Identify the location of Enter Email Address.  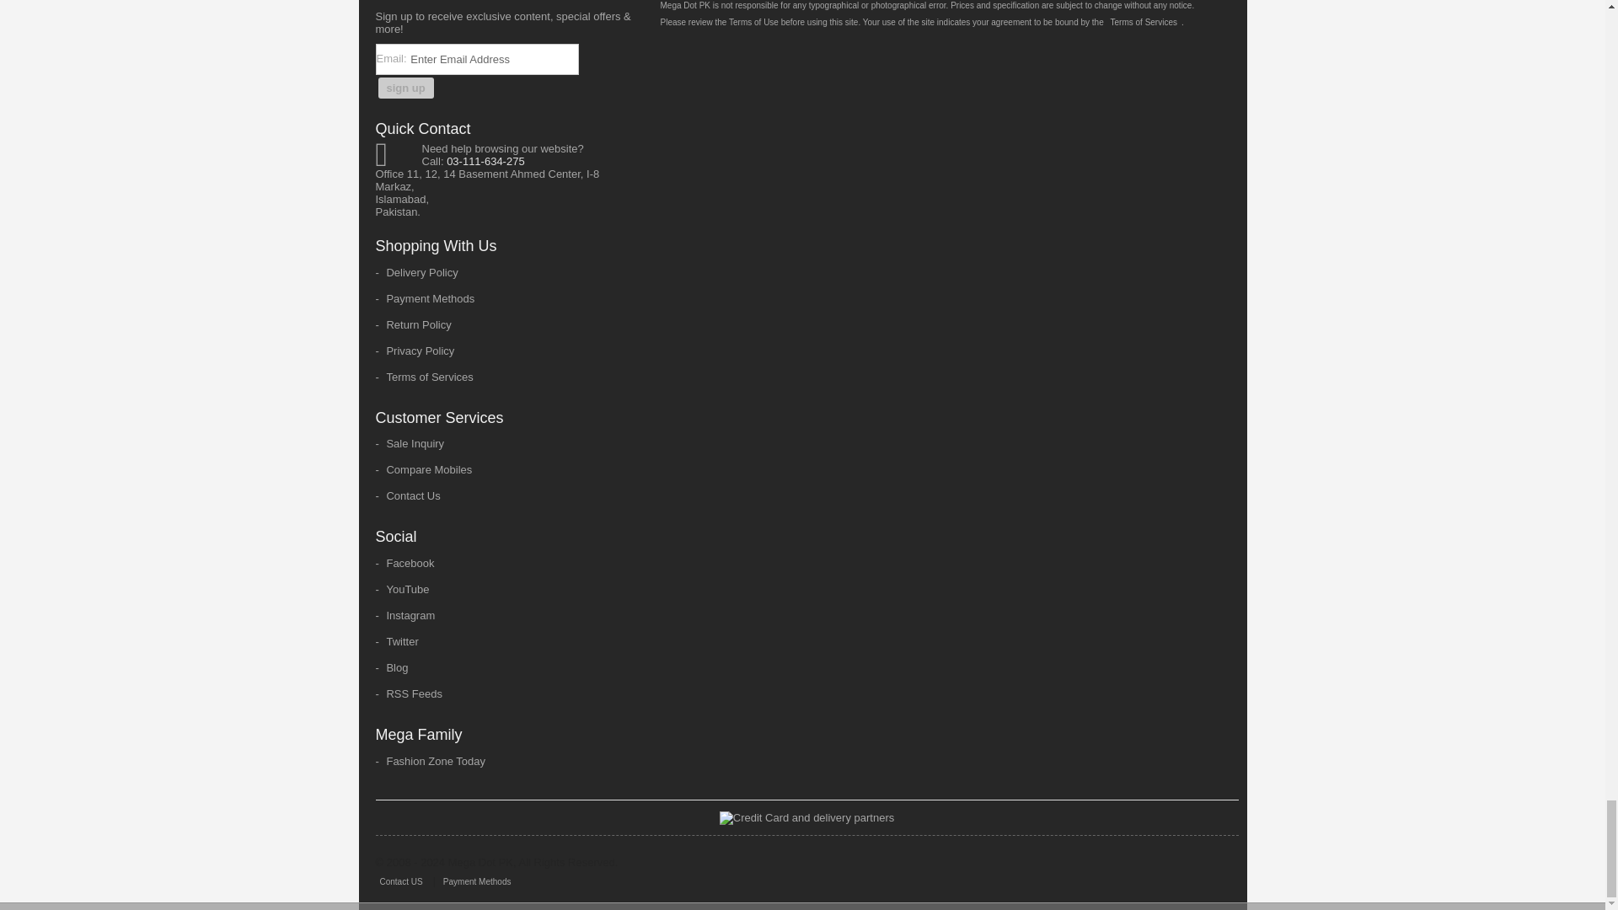
(493, 59).